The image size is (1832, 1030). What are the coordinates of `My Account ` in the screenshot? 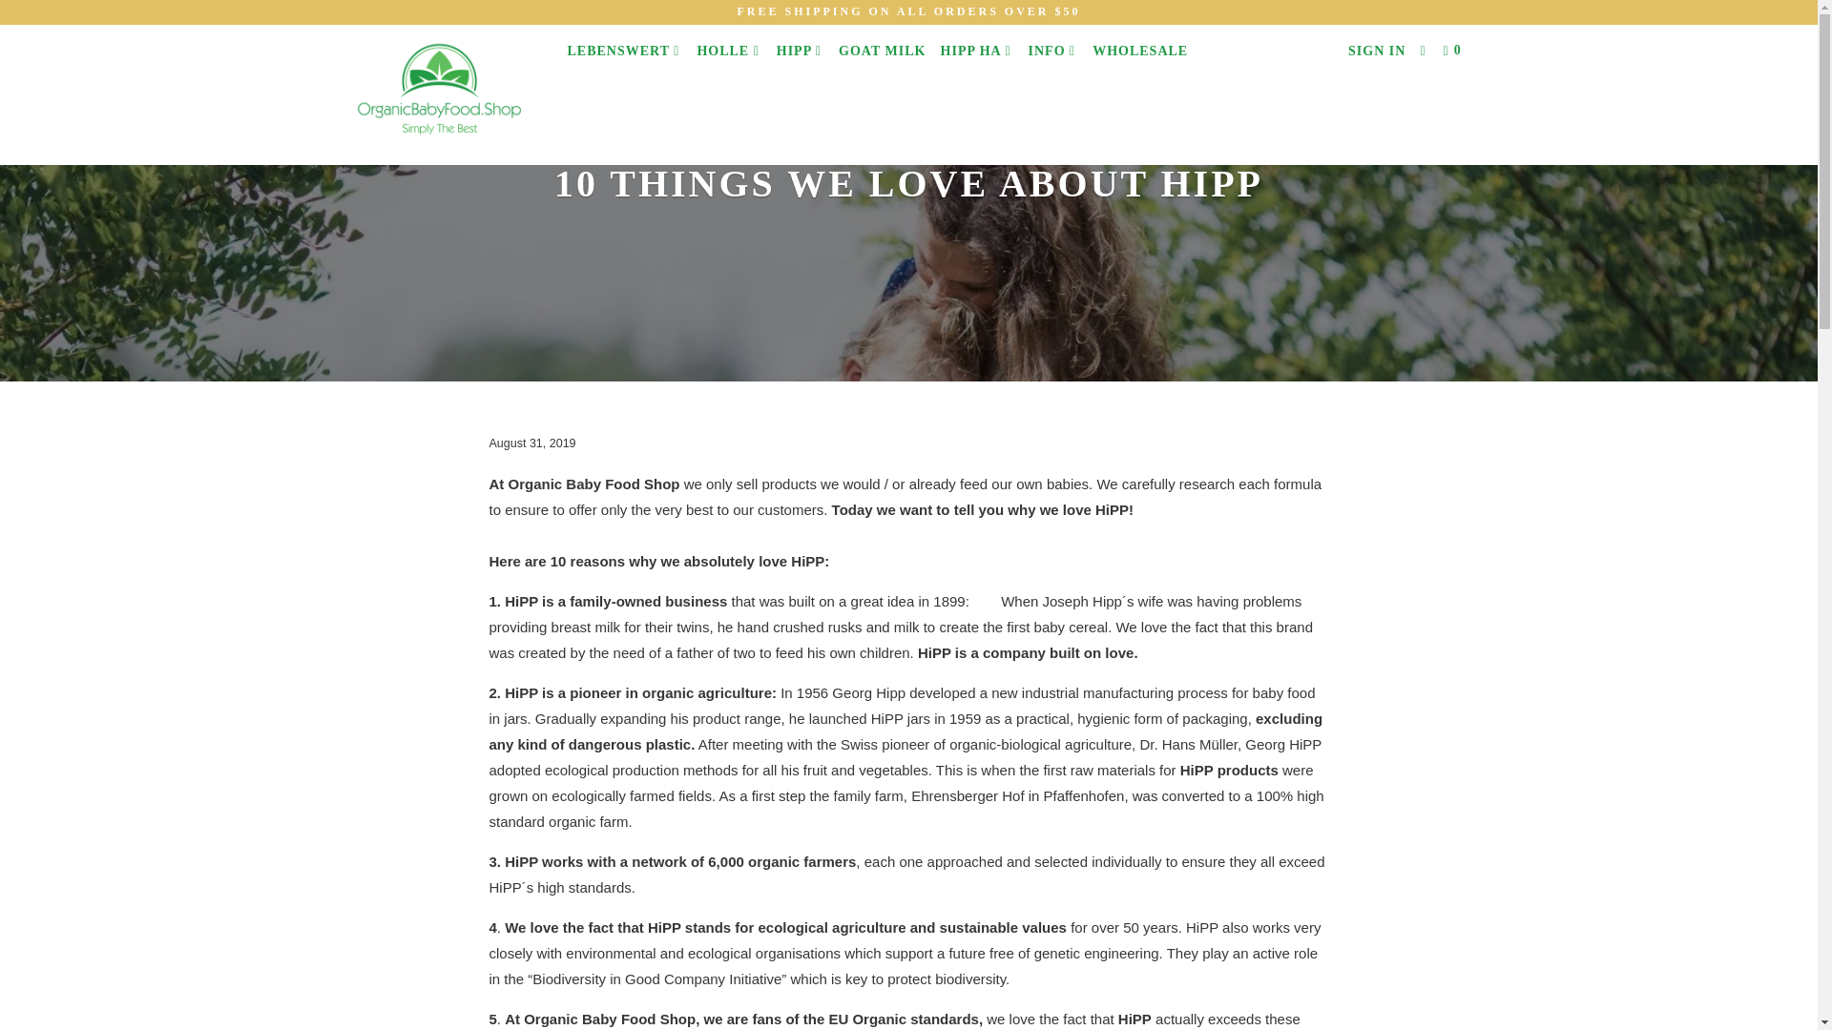 It's located at (1376, 51).